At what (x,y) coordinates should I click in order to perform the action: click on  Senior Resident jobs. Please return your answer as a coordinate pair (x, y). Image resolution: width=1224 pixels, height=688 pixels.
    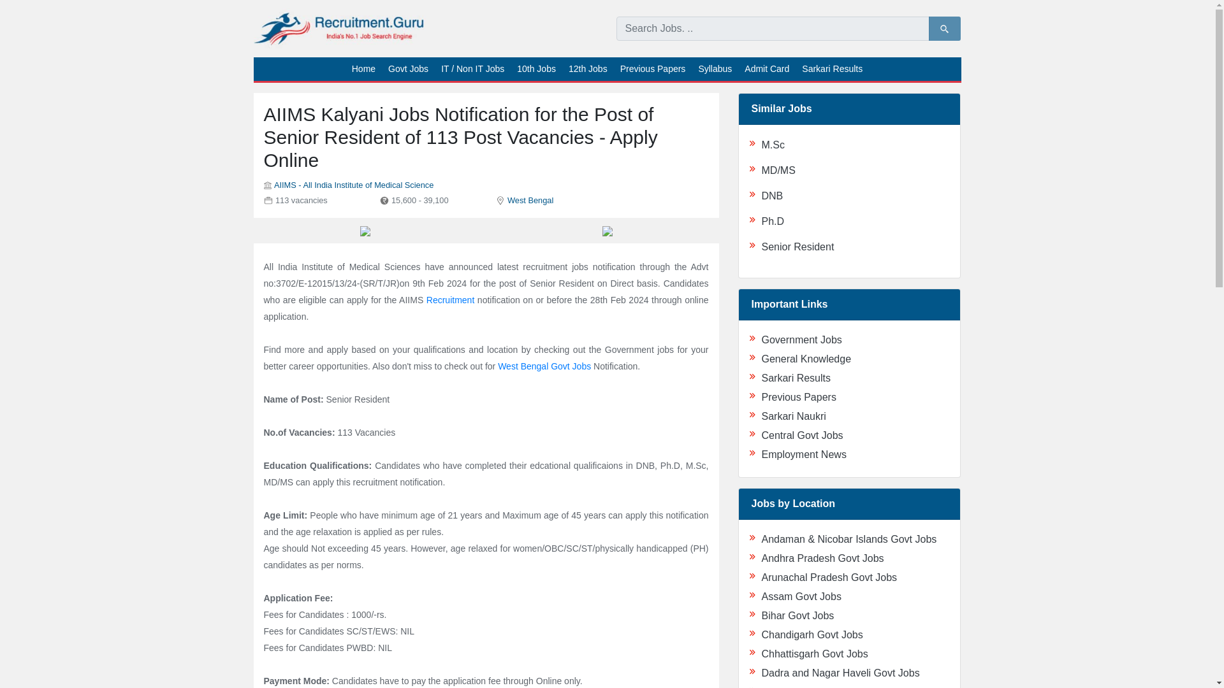
    Looking at the image, I should click on (797, 247).